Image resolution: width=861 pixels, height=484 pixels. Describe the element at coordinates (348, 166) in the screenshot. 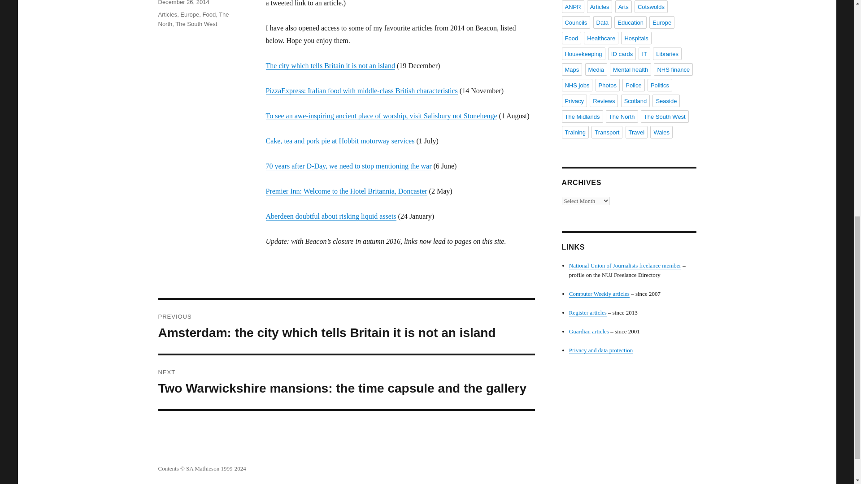

I see `70 years after D-Day, we need to stop mentioning the war` at that location.